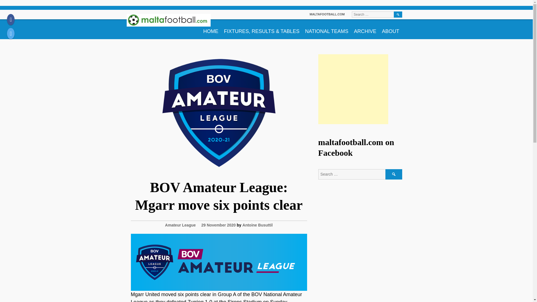 This screenshot has height=302, width=537. What do you see at coordinates (327, 29) in the screenshot?
I see `NATIONAL TEAMS` at bounding box center [327, 29].